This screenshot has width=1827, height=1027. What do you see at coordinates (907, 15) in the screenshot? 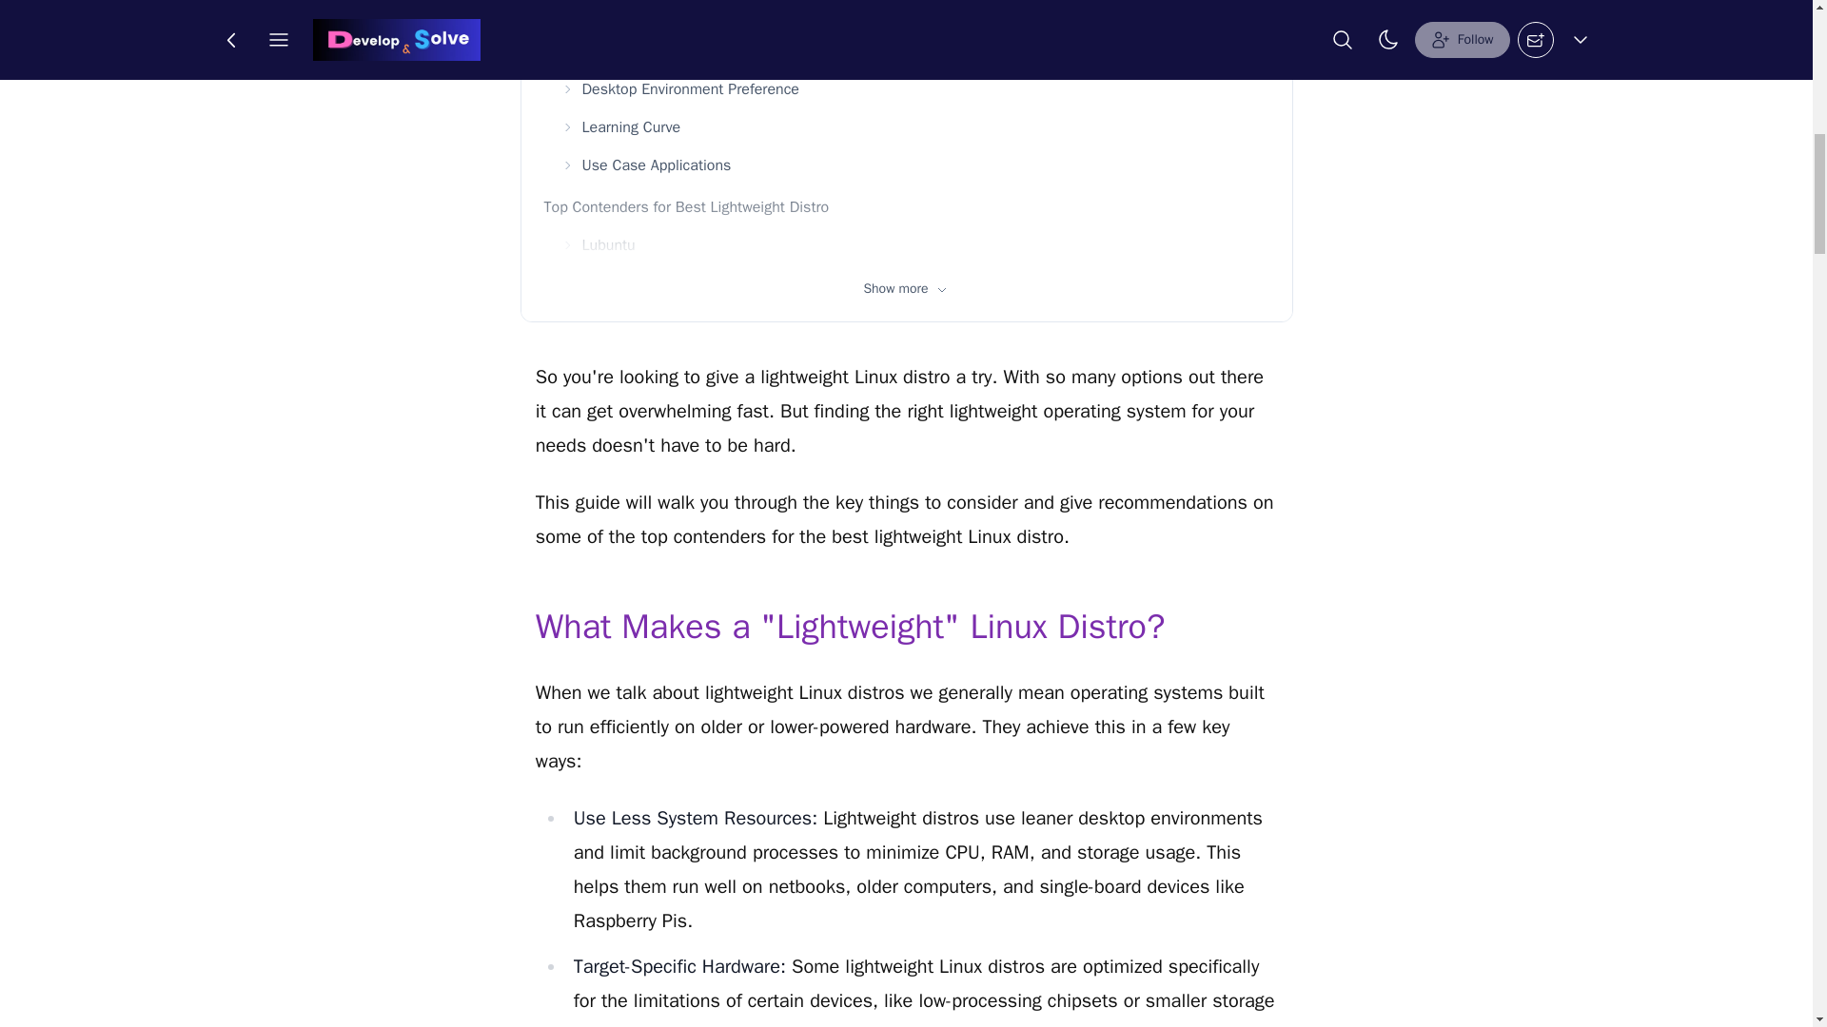
I see `Key Factors to Consider` at bounding box center [907, 15].